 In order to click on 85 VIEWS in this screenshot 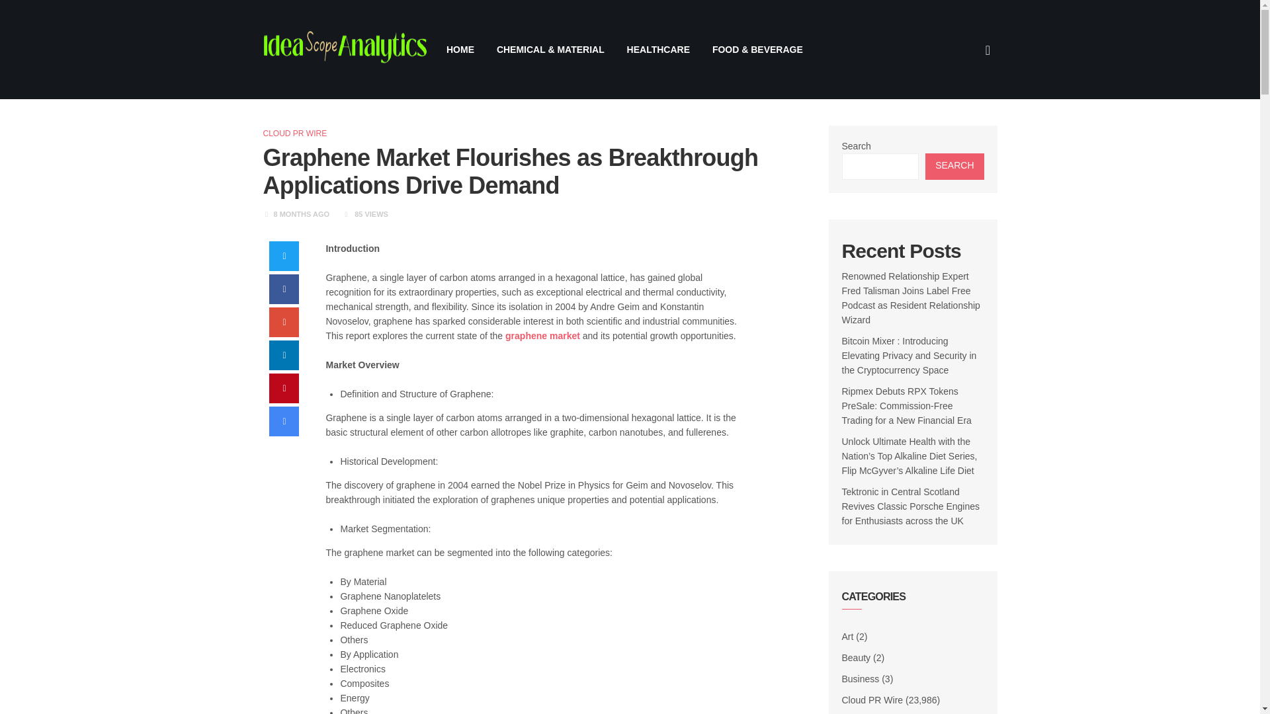, I will do `click(371, 214)`.